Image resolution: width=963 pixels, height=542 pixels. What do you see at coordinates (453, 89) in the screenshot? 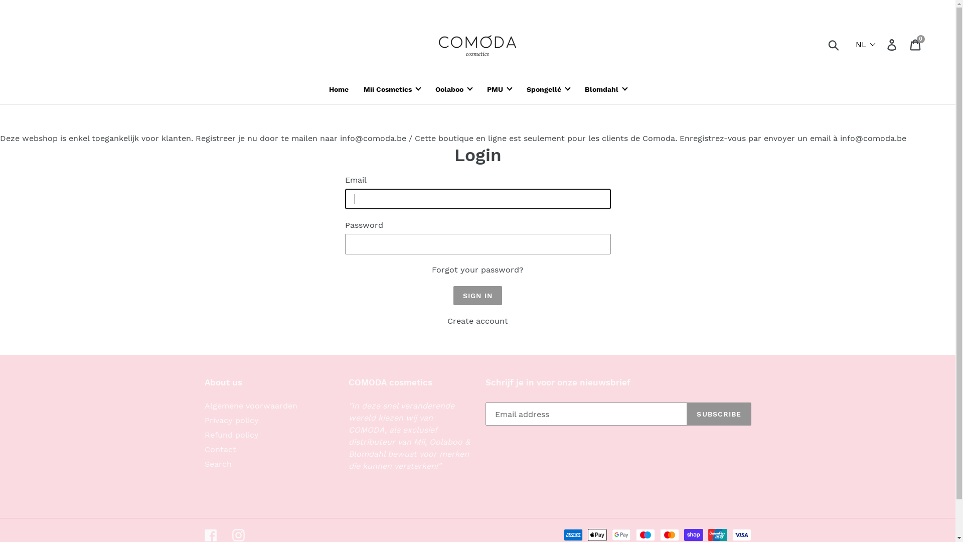
I see `Oolaboo` at bounding box center [453, 89].